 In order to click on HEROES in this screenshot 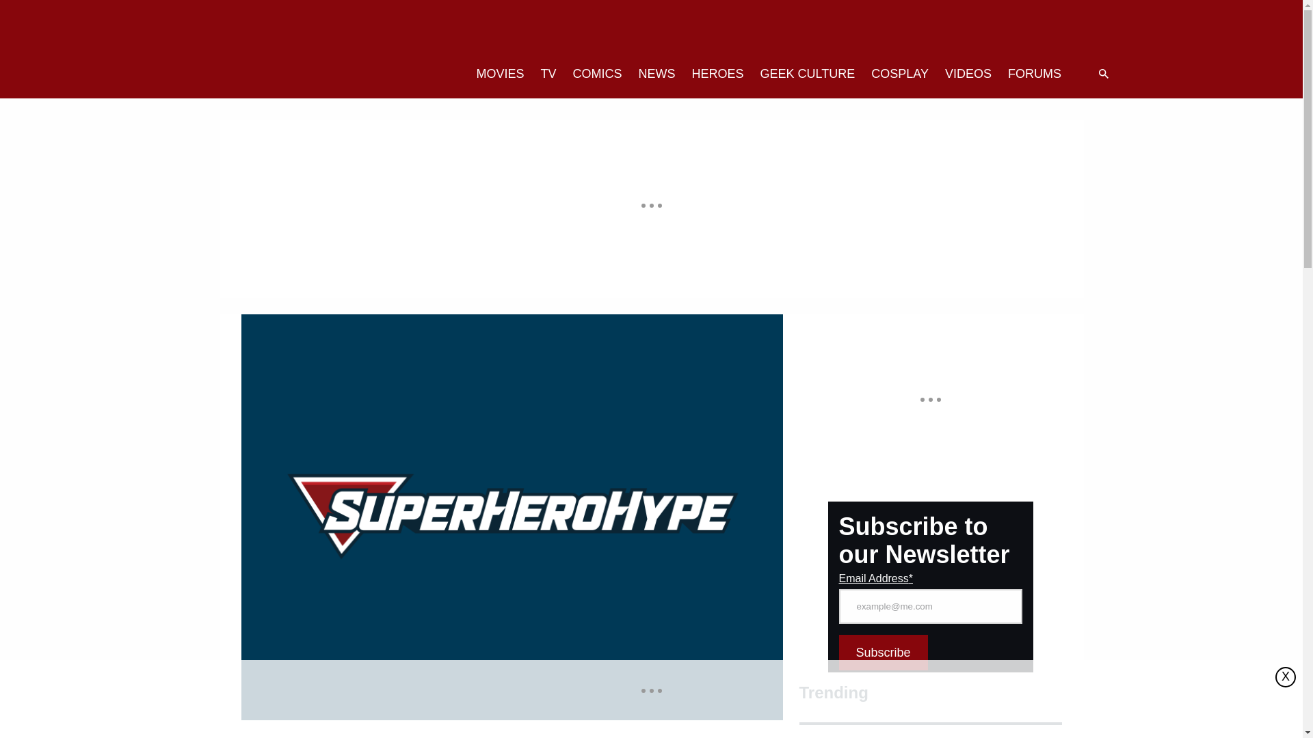, I will do `click(718, 74)`.